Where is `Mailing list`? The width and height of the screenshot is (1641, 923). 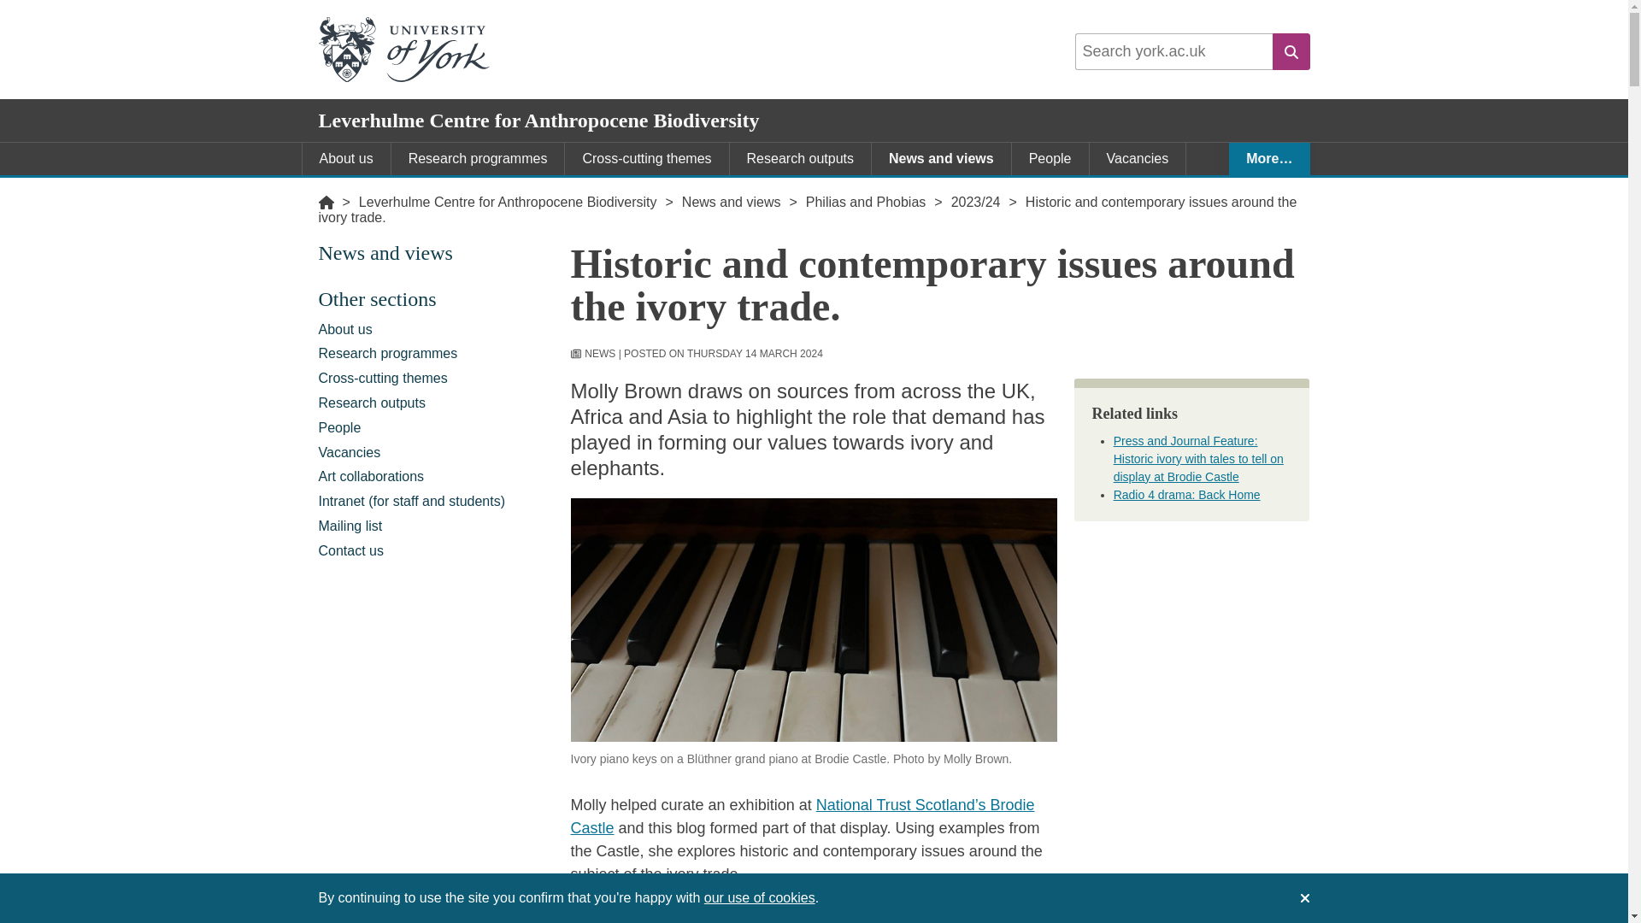 Mailing list is located at coordinates (436, 525).